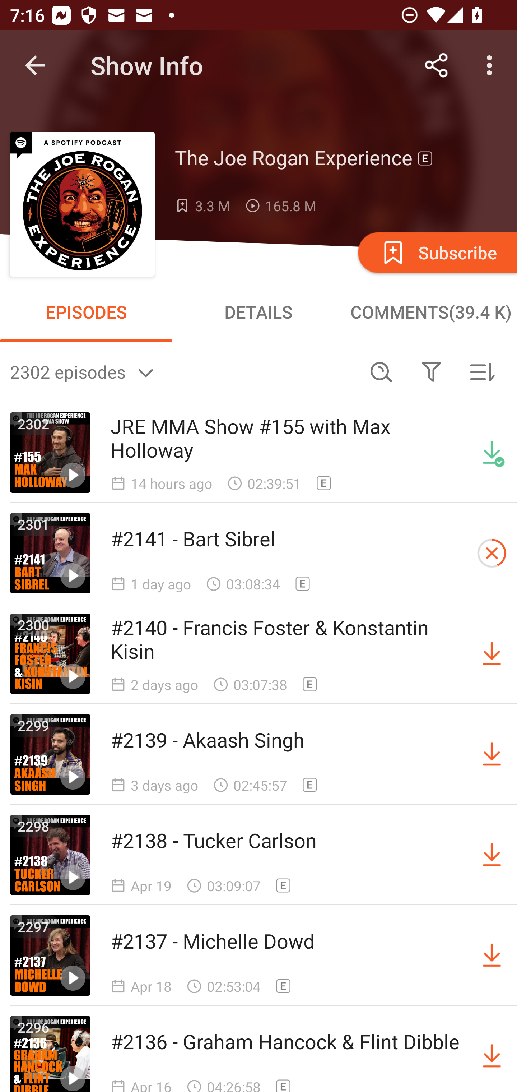  I want to click on , so click(431, 371).